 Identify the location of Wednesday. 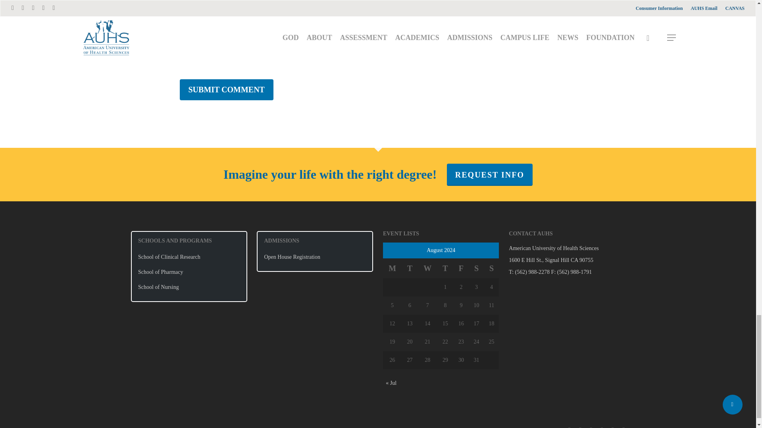
(427, 268).